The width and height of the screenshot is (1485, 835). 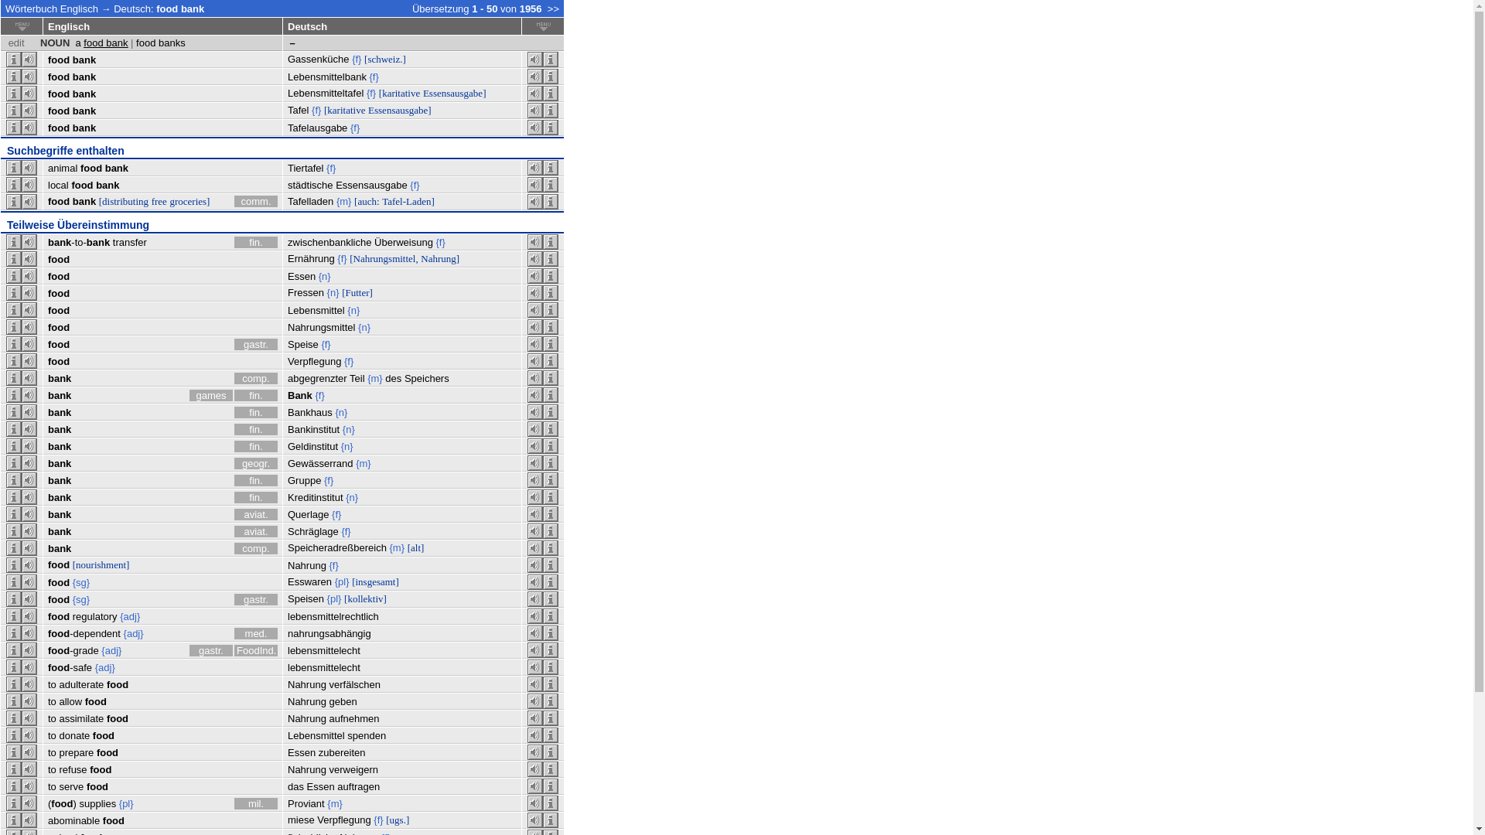 What do you see at coordinates (70, 702) in the screenshot?
I see `allow` at bounding box center [70, 702].